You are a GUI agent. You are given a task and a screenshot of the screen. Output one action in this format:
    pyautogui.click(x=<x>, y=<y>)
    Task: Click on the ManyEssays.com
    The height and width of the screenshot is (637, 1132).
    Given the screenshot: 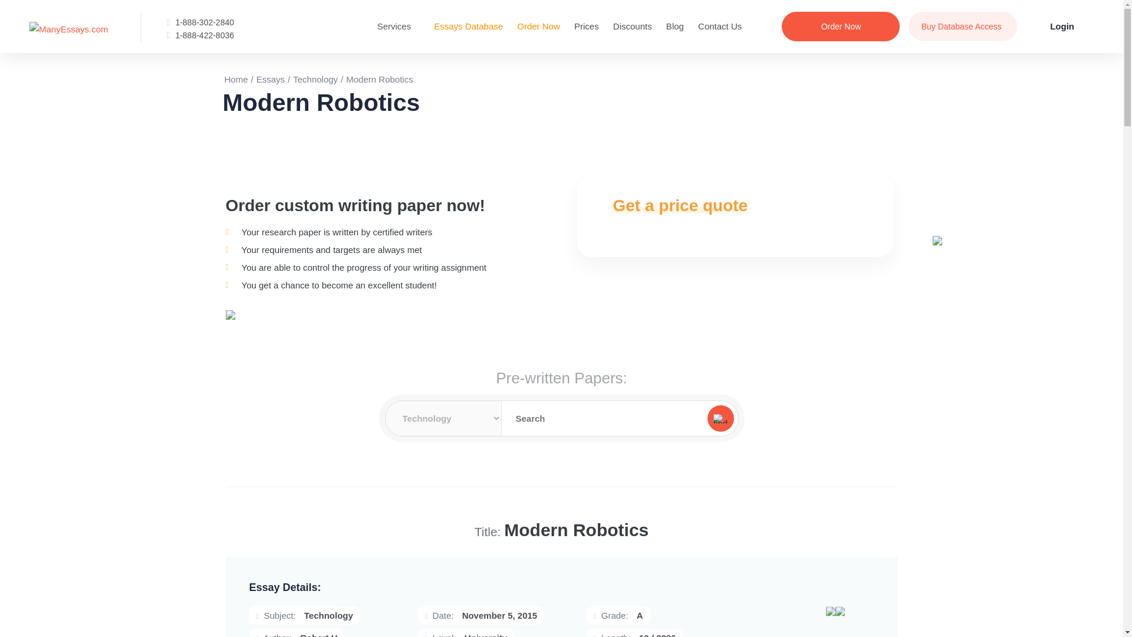 What is the action you would take?
    pyautogui.click(x=68, y=28)
    